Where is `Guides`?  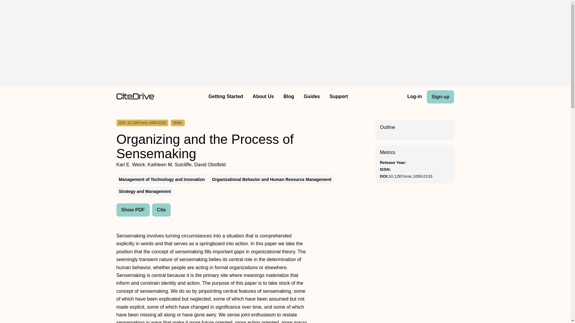
Guides is located at coordinates (312, 97).